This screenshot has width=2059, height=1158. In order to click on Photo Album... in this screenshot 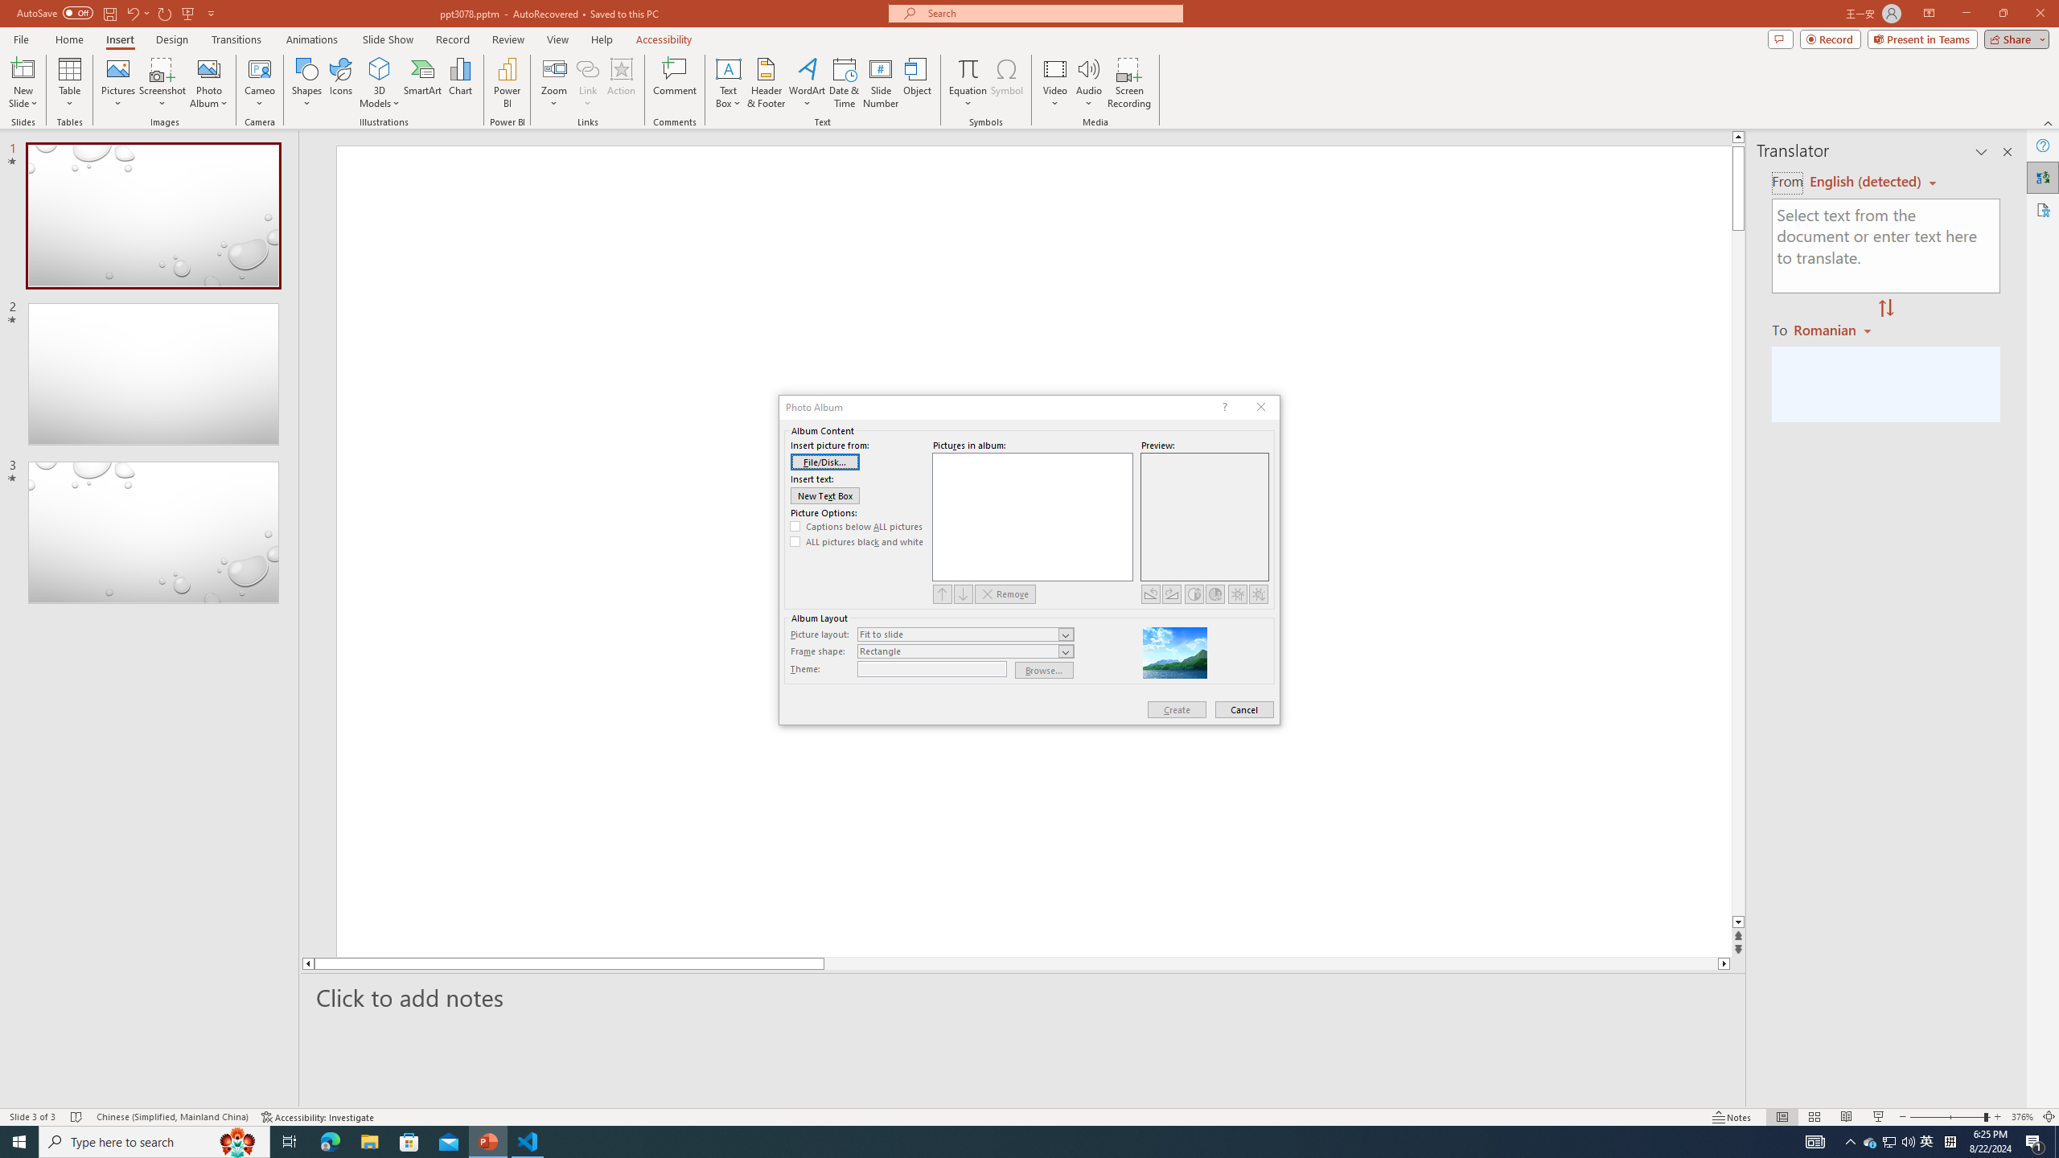, I will do `click(208, 83)`.